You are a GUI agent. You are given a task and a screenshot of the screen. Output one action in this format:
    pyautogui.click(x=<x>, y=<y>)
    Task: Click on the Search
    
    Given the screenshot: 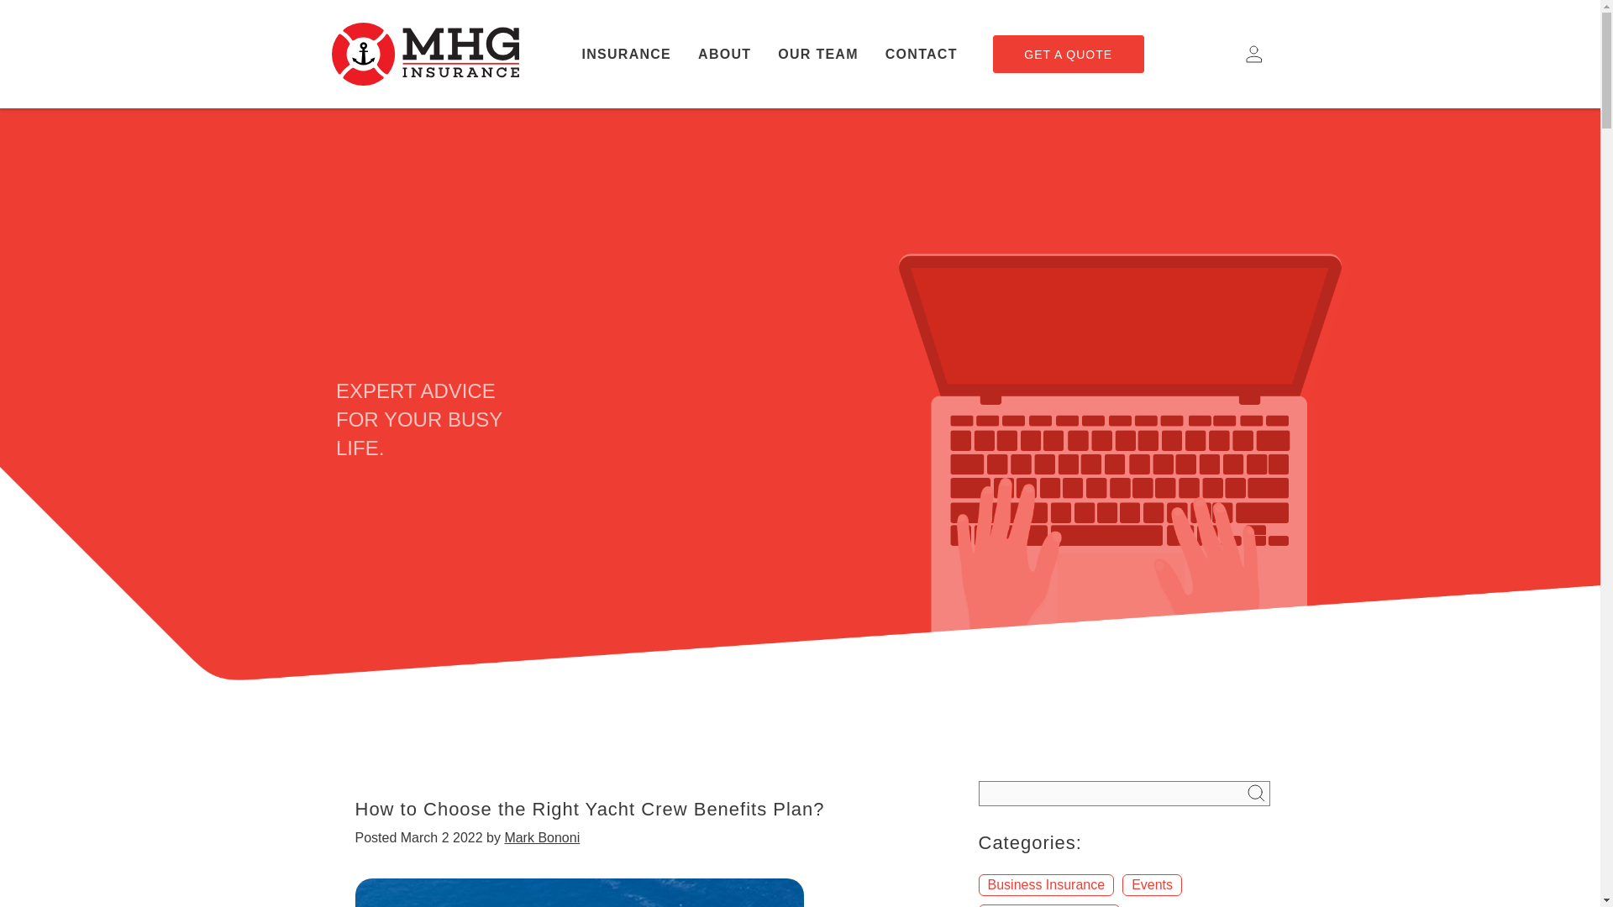 What is the action you would take?
    pyautogui.click(x=1255, y=792)
    